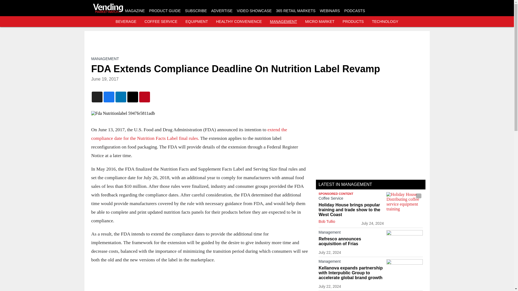  I want to click on EQUIPMENT, so click(197, 22).